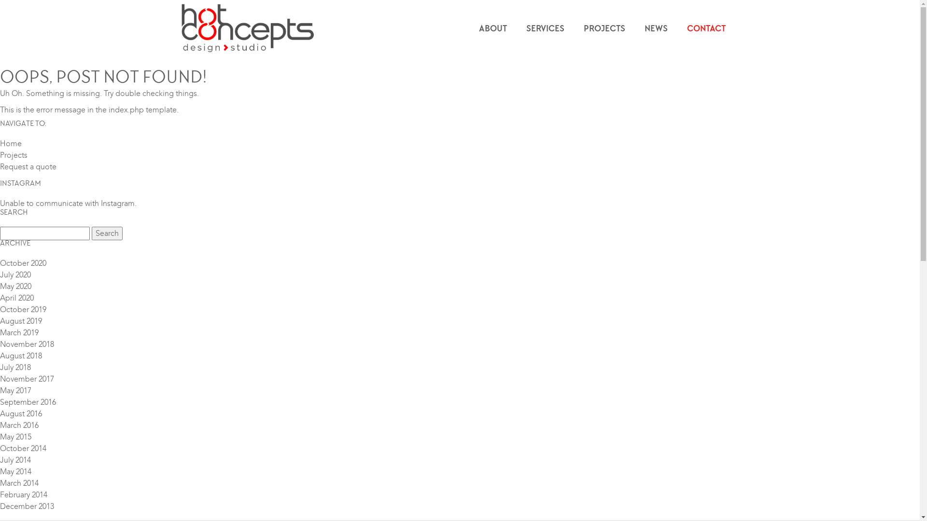 This screenshot has width=927, height=521. Describe the element at coordinates (15, 437) in the screenshot. I see `May 2015` at that location.